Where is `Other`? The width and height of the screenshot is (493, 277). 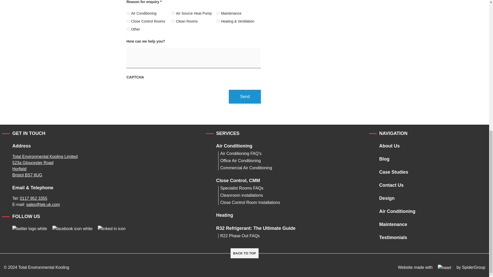 Other is located at coordinates (128, 29).